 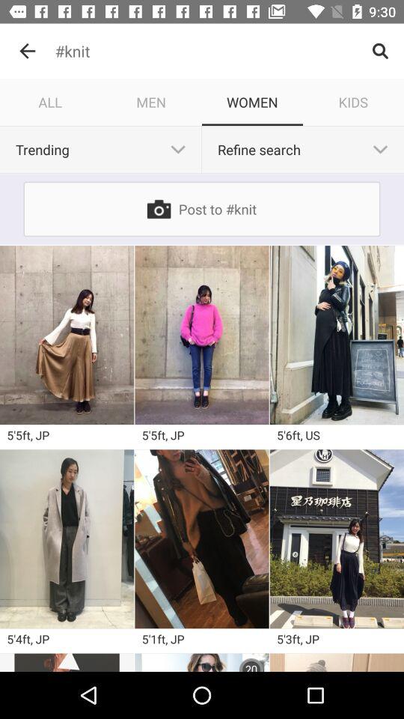 I want to click on open the men icon, so click(x=151, y=102).